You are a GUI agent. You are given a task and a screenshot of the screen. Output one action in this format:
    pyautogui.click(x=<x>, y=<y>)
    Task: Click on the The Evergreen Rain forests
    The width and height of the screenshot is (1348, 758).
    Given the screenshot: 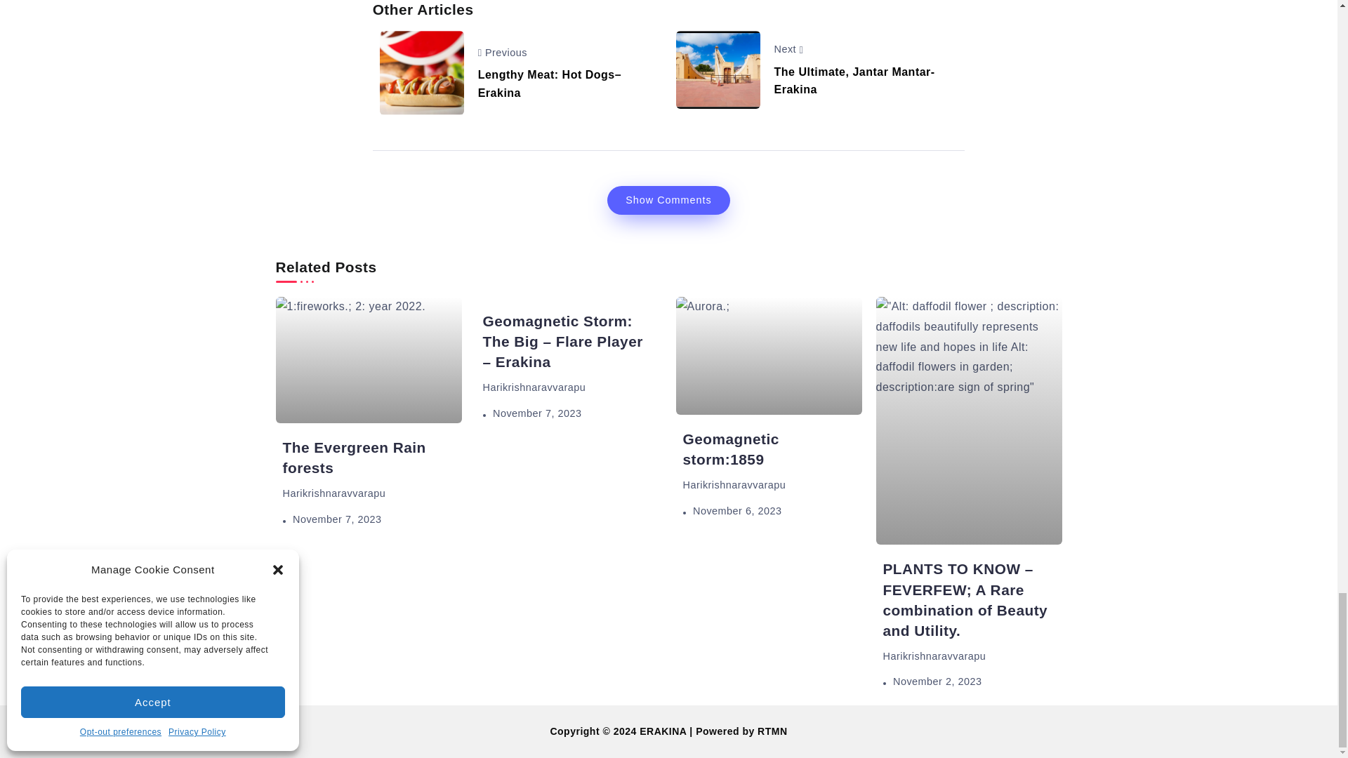 What is the action you would take?
    pyautogui.click(x=354, y=458)
    